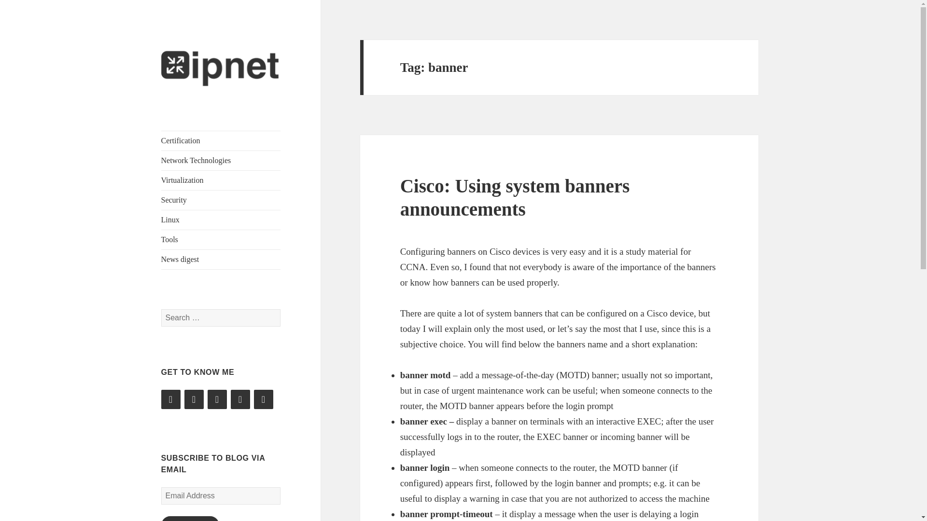 This screenshot has width=927, height=521. Describe the element at coordinates (515, 197) in the screenshot. I see `Cisco: Using system banners announcements` at that location.